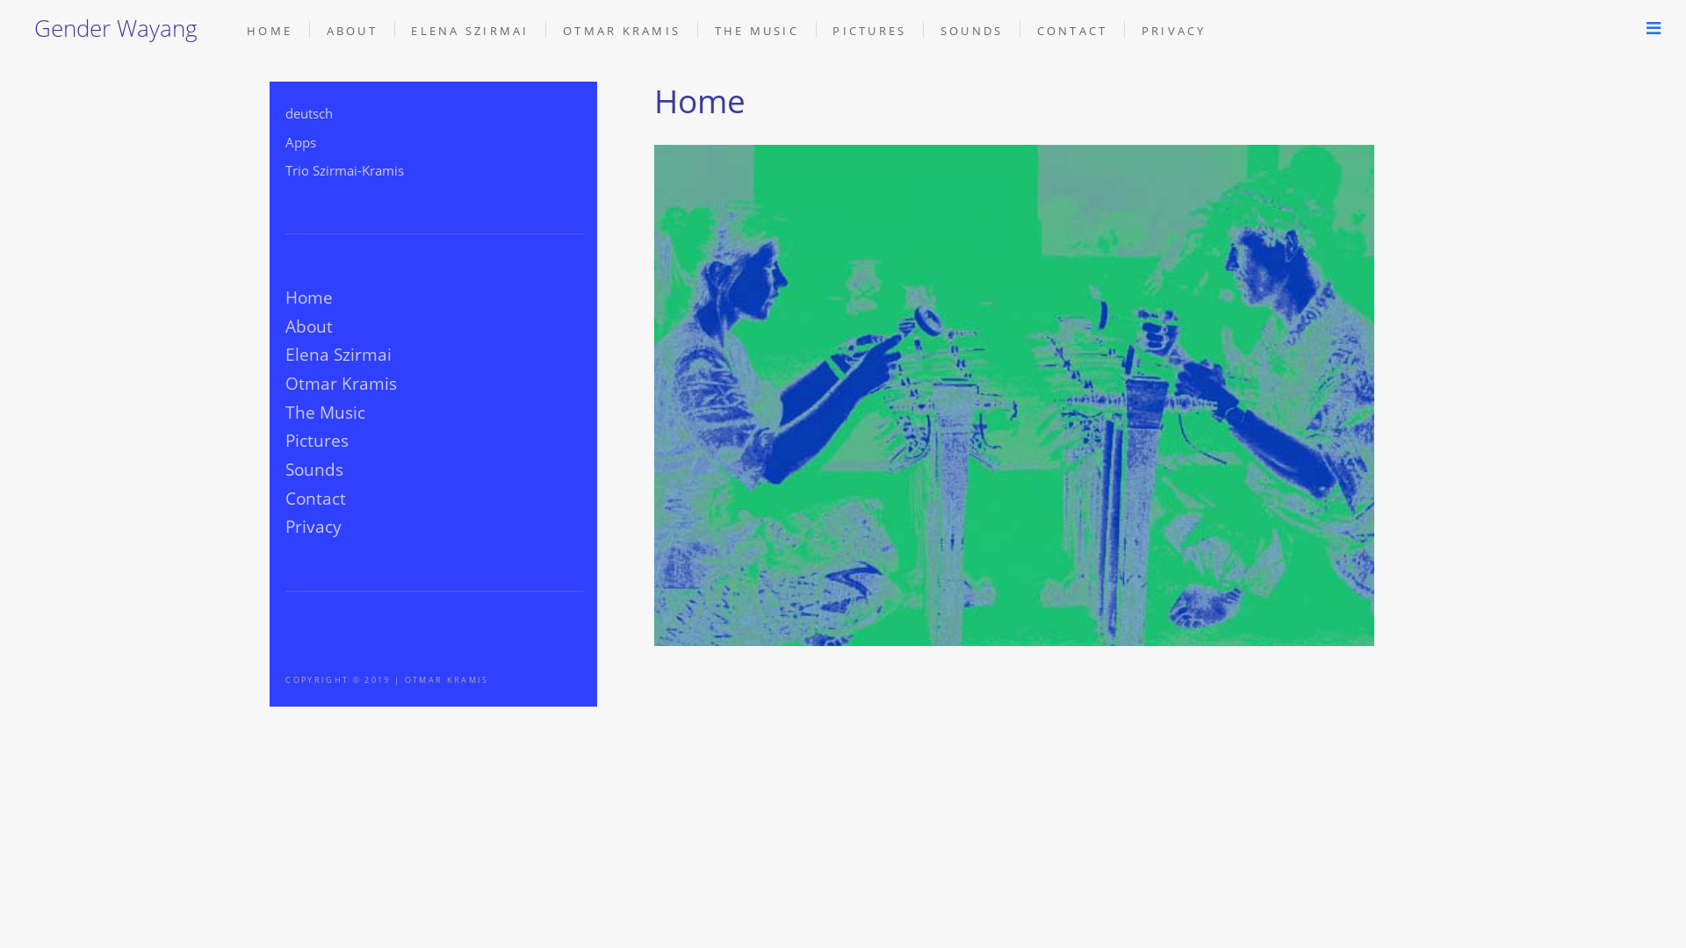  What do you see at coordinates (339, 355) in the screenshot?
I see `Elena Szirmai` at bounding box center [339, 355].